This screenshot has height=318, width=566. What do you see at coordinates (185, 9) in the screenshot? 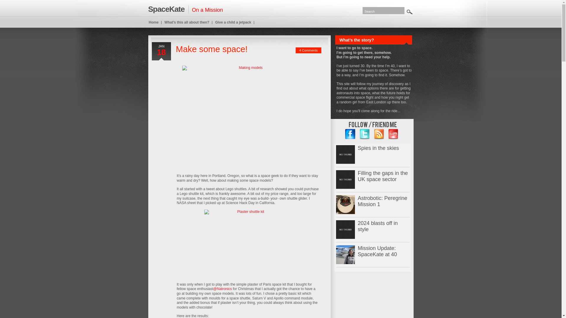
I see `SpaceKate On a Mission` at bounding box center [185, 9].